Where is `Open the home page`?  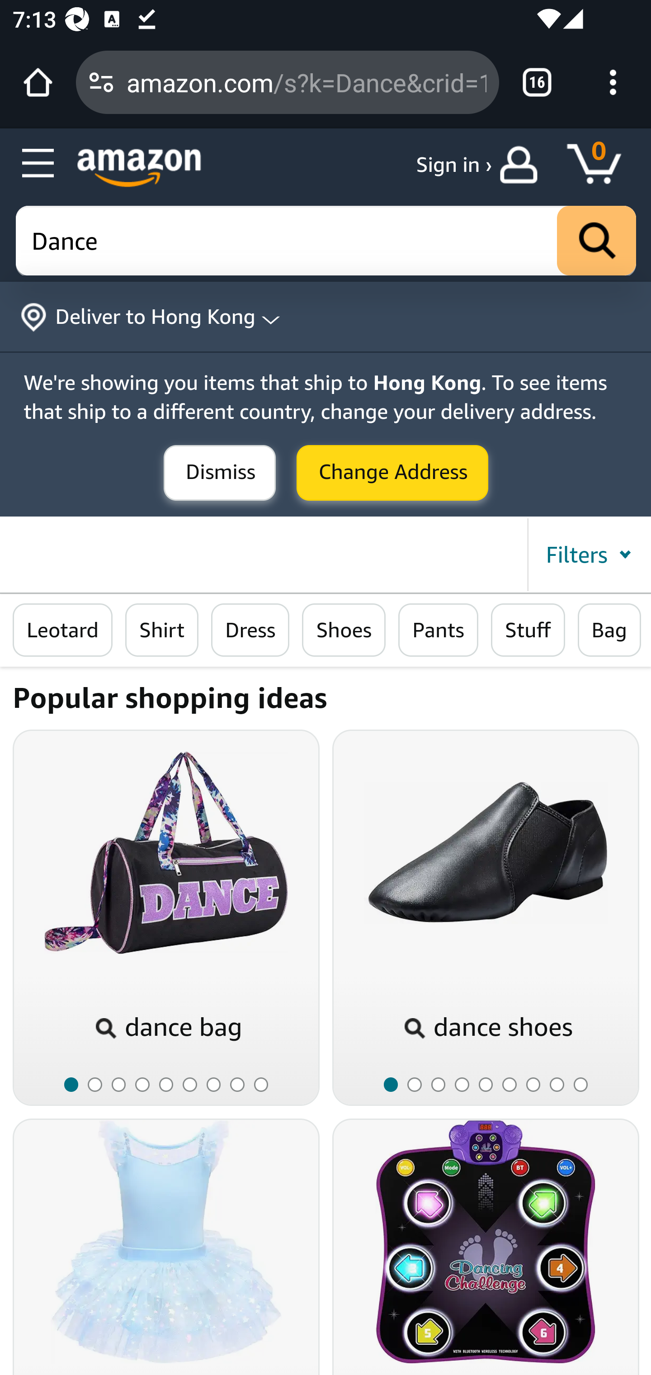
Open the home page is located at coordinates (38, 82).